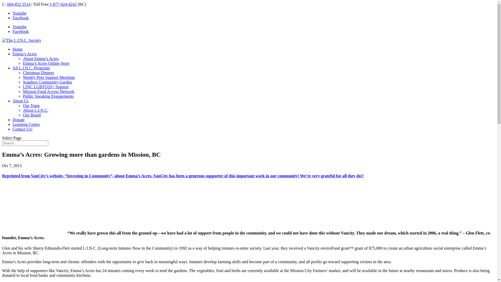 This screenshot has height=282, width=501. I want to click on Donate, so click(19, 120).